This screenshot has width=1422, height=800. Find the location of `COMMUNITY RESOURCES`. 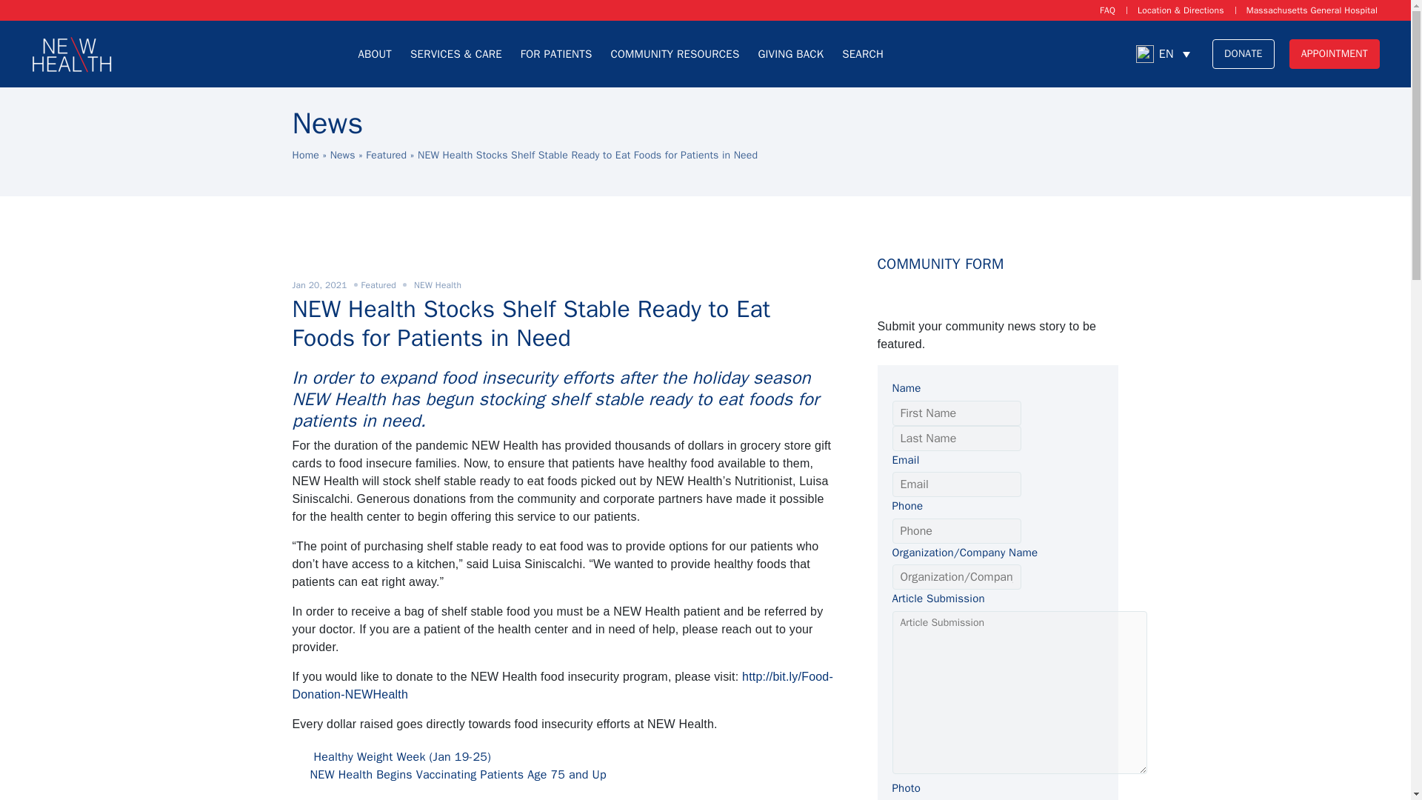

COMMUNITY RESOURCES is located at coordinates (675, 53).